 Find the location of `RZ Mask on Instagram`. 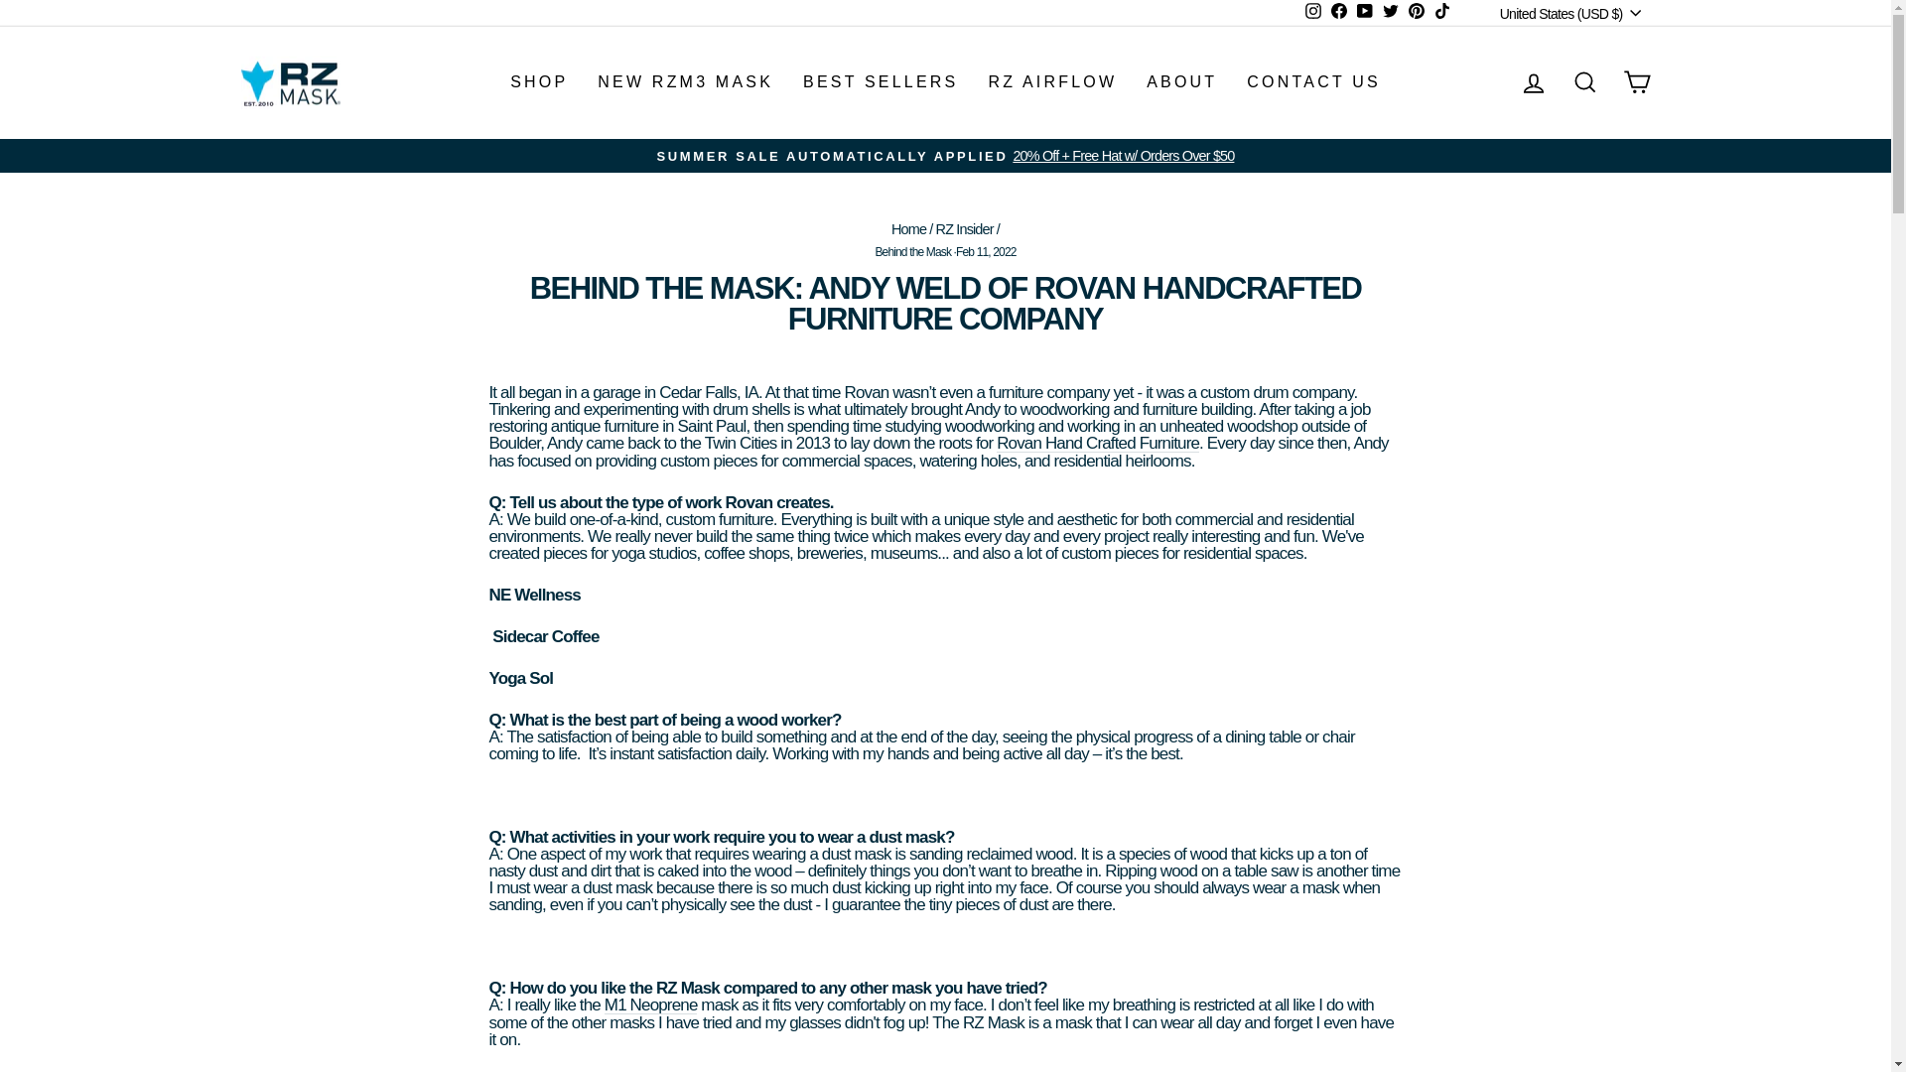

RZ Mask on Instagram is located at coordinates (1312, 12).